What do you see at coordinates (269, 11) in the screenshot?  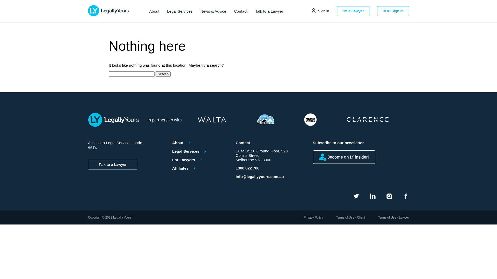 I see `Talk to a Lawyer` at bounding box center [269, 11].